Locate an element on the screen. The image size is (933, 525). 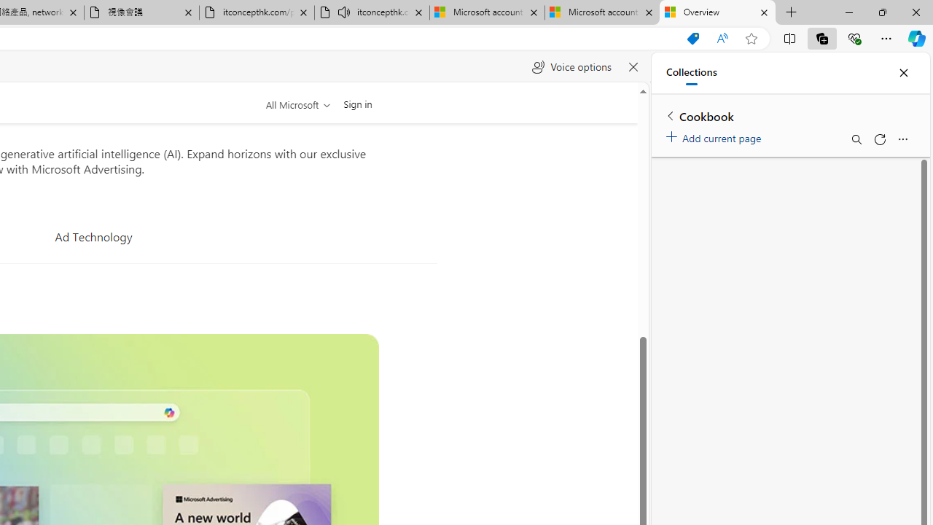
itconcepthk.com/projector_solutions.mp4 is located at coordinates (257, 13).